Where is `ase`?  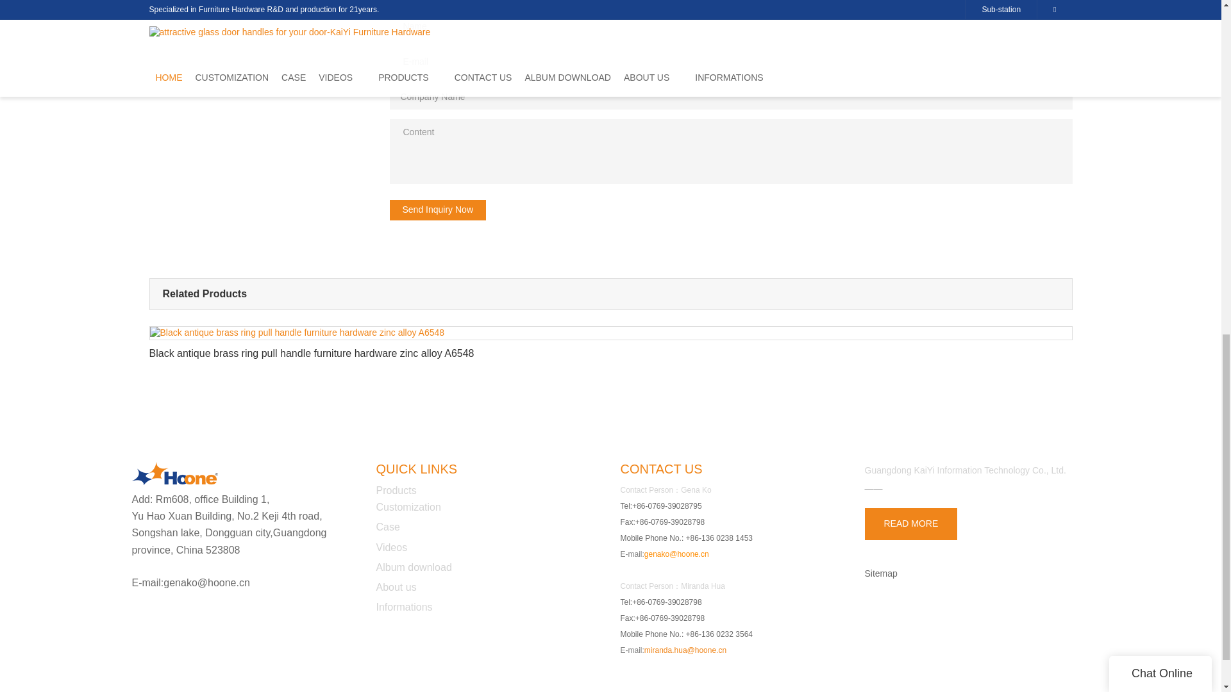 ase is located at coordinates (391, 527).